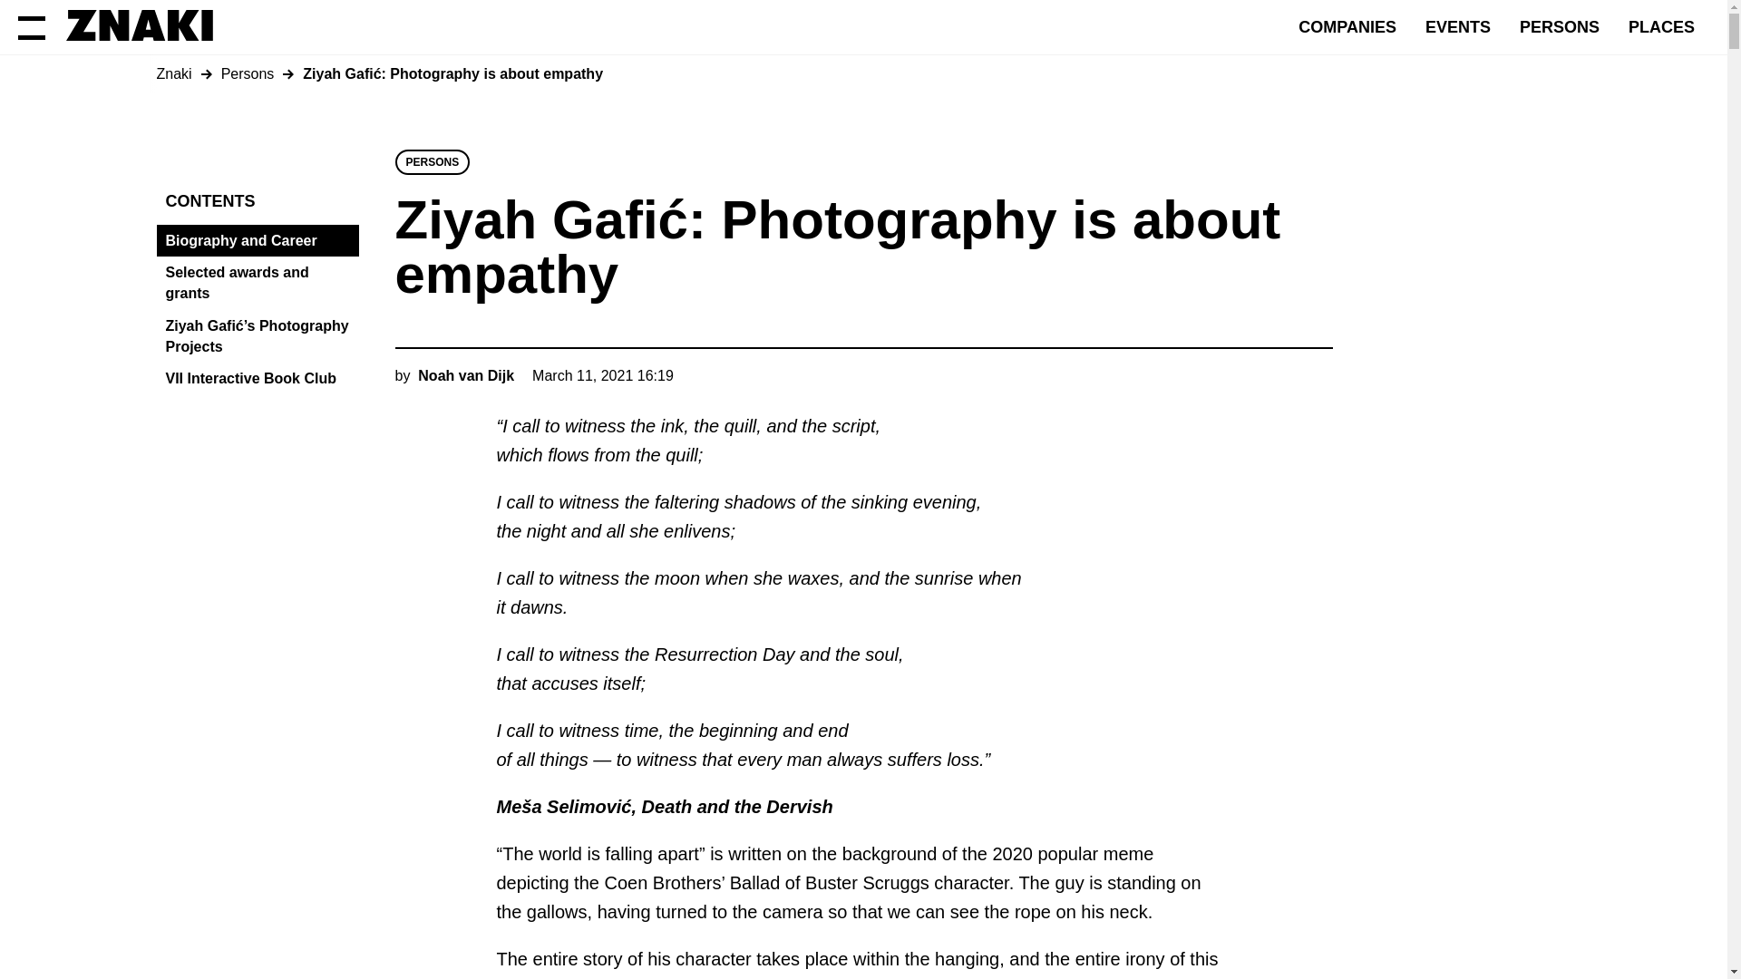 This screenshot has width=1741, height=979. Describe the element at coordinates (1458, 27) in the screenshot. I see `EVENTS` at that location.